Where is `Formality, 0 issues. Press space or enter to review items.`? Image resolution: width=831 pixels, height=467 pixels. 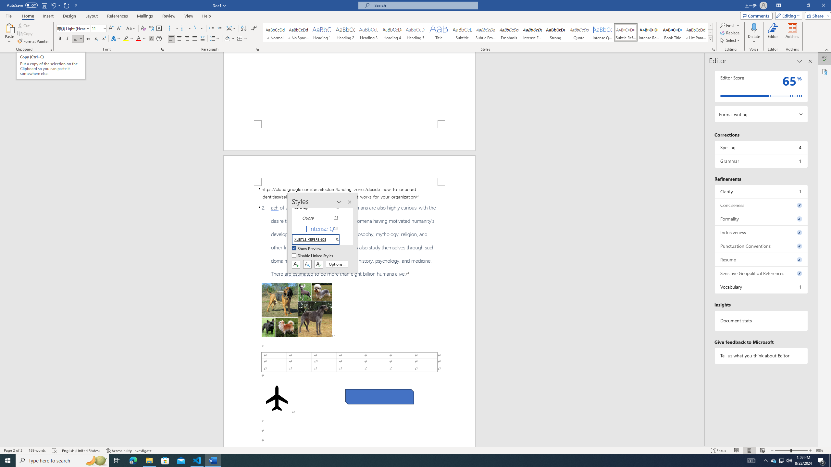 Formality, 0 issues. Press space or enter to review items. is located at coordinates (761, 219).